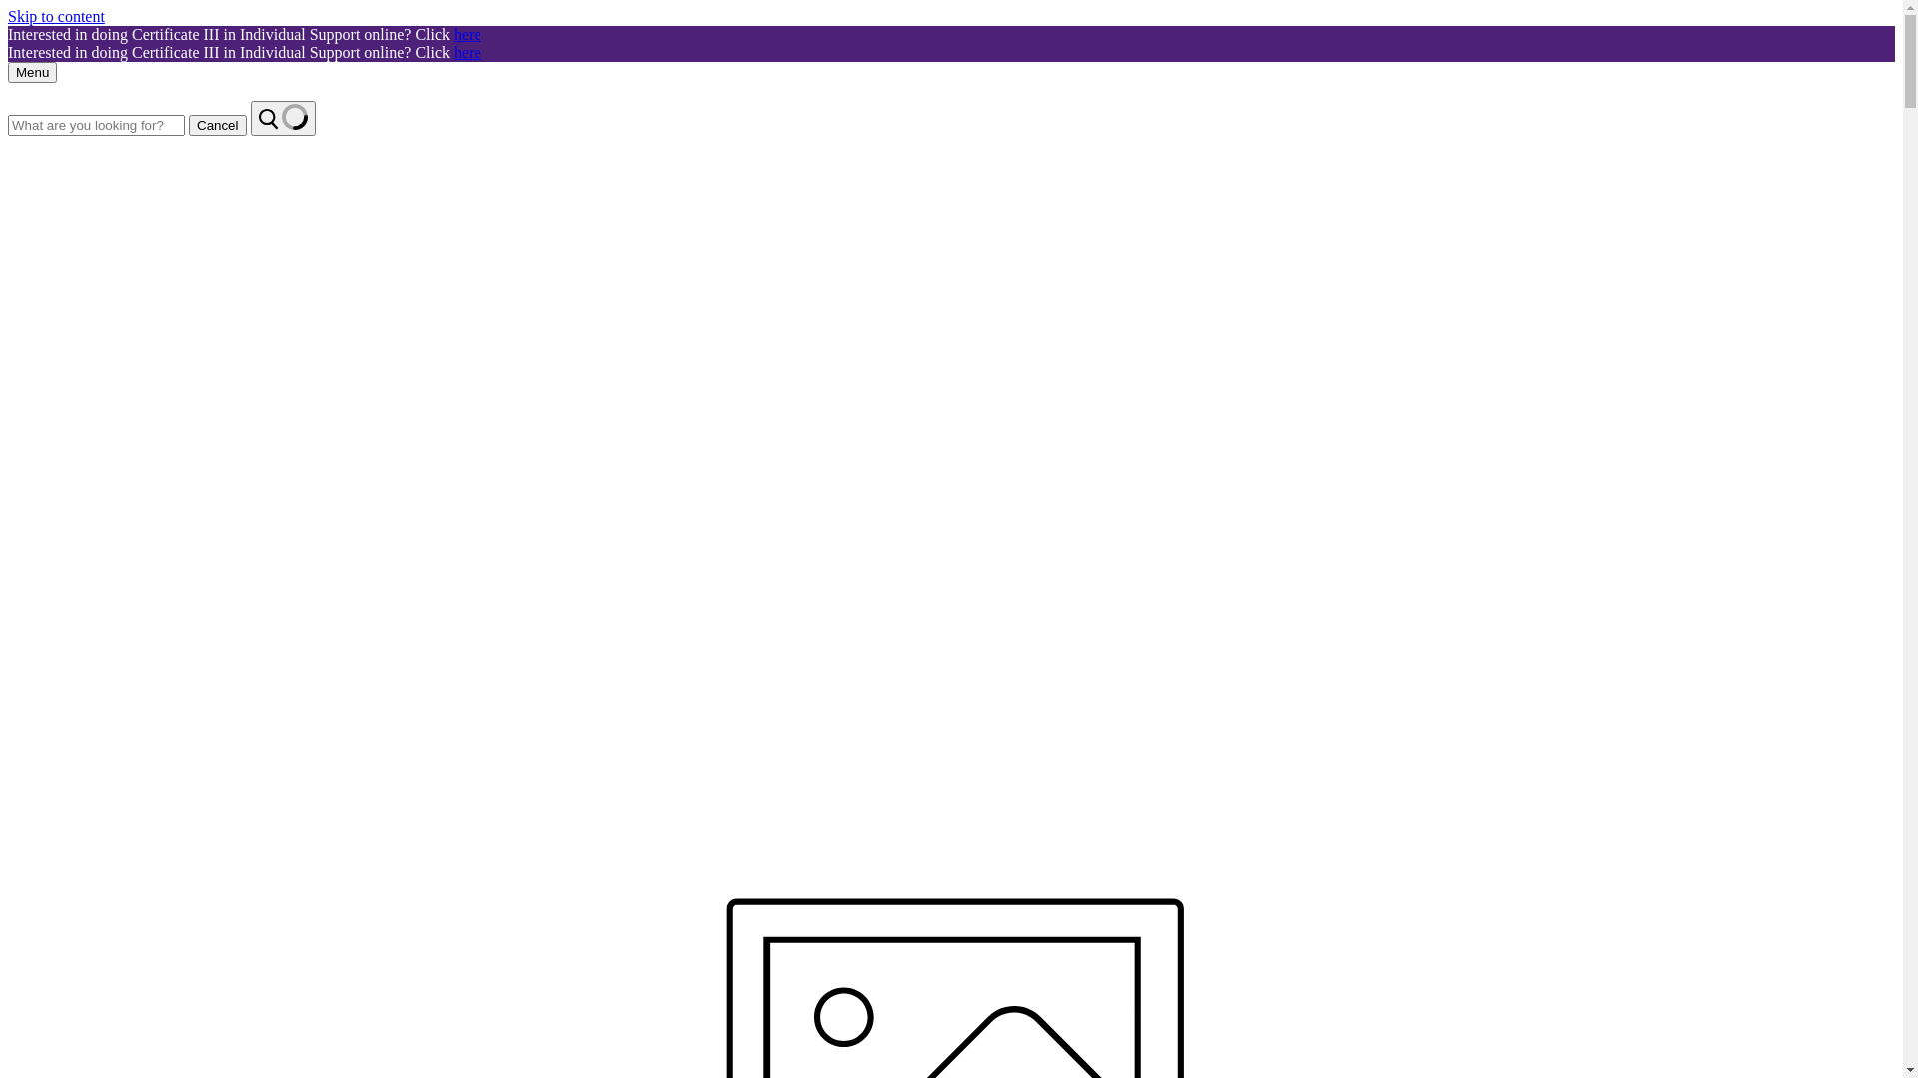  What do you see at coordinates (32, 72) in the screenshot?
I see `Menu` at bounding box center [32, 72].